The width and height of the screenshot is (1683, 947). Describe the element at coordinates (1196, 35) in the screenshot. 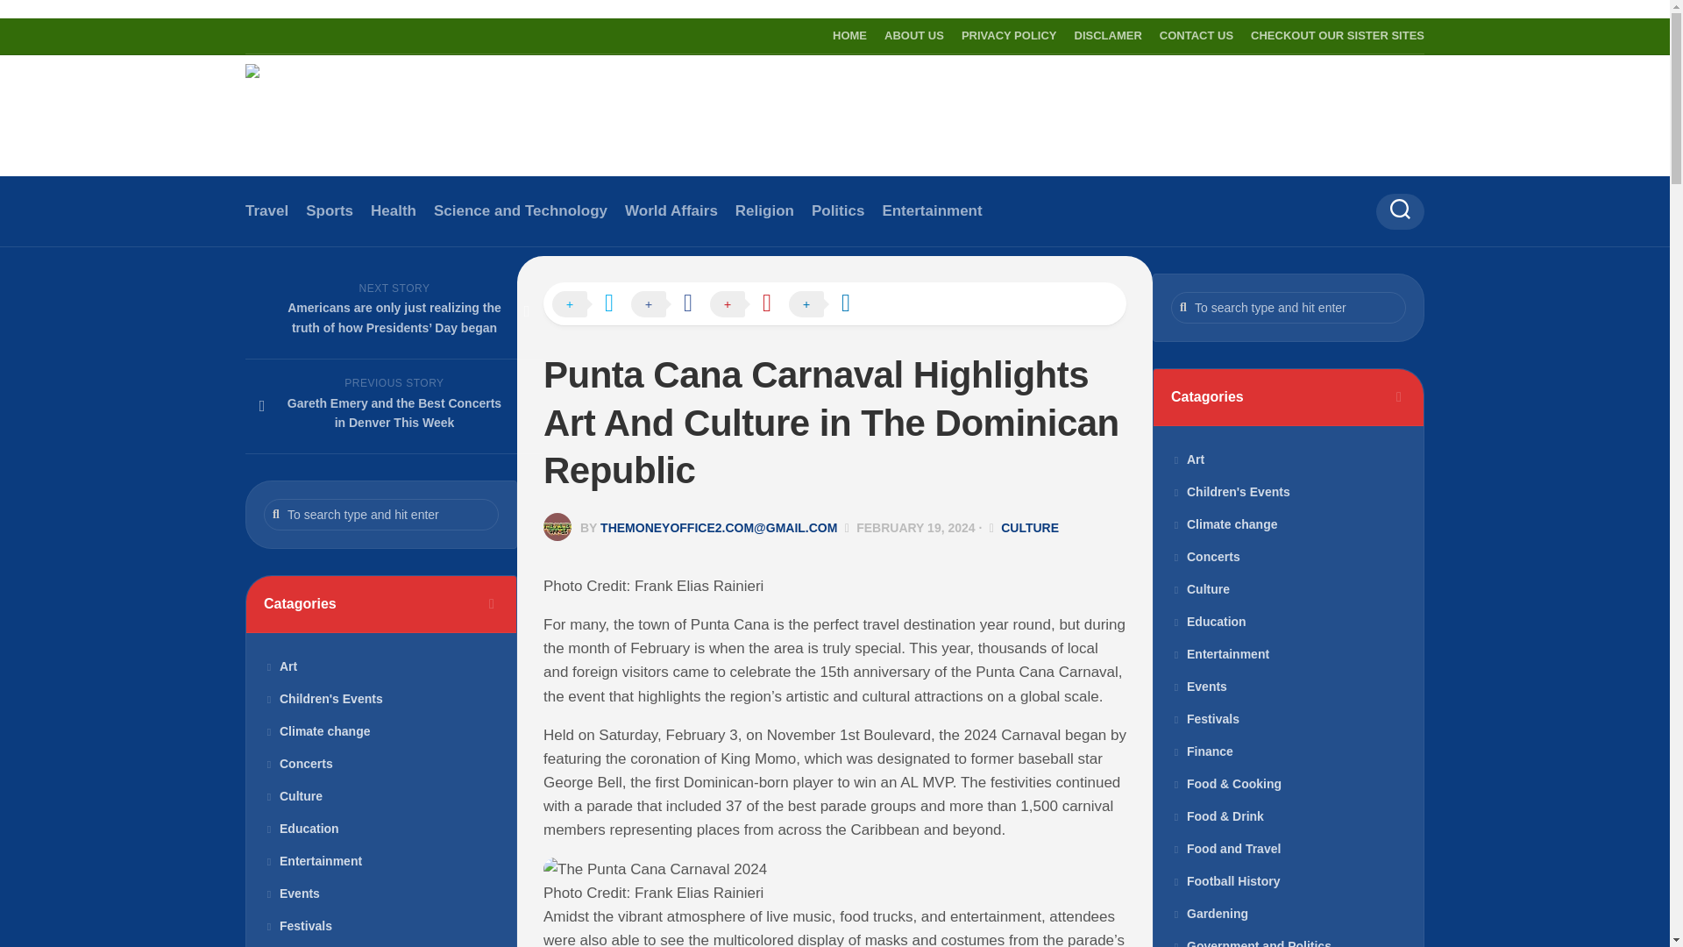

I see `CONTACT US` at that location.